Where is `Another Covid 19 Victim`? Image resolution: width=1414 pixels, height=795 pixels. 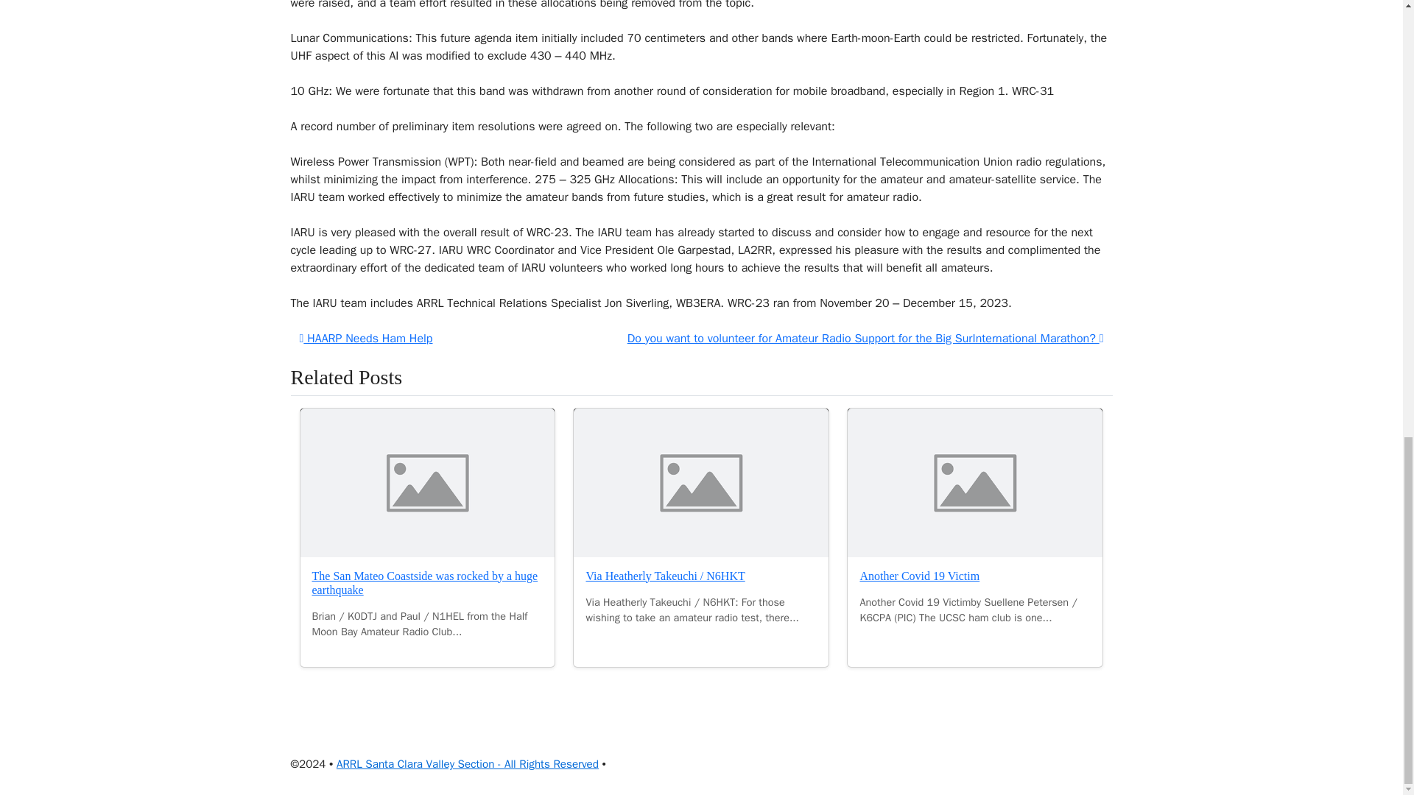 Another Covid 19 Victim is located at coordinates (919, 576).